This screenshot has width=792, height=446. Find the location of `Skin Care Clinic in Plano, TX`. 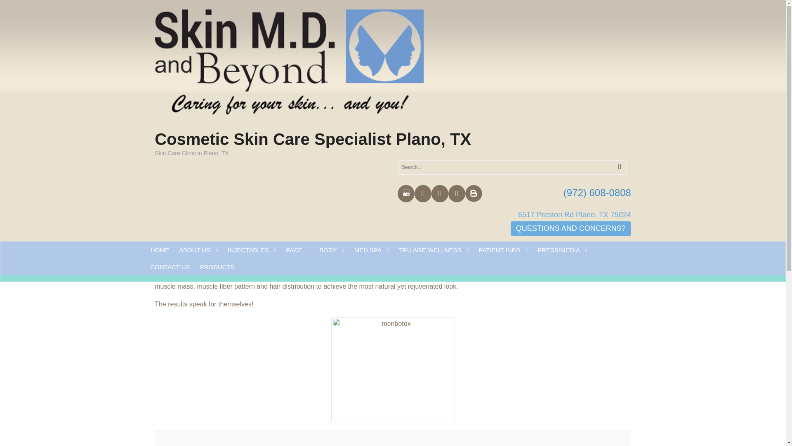

Skin Care Clinic in Plano, TX is located at coordinates (289, 67).